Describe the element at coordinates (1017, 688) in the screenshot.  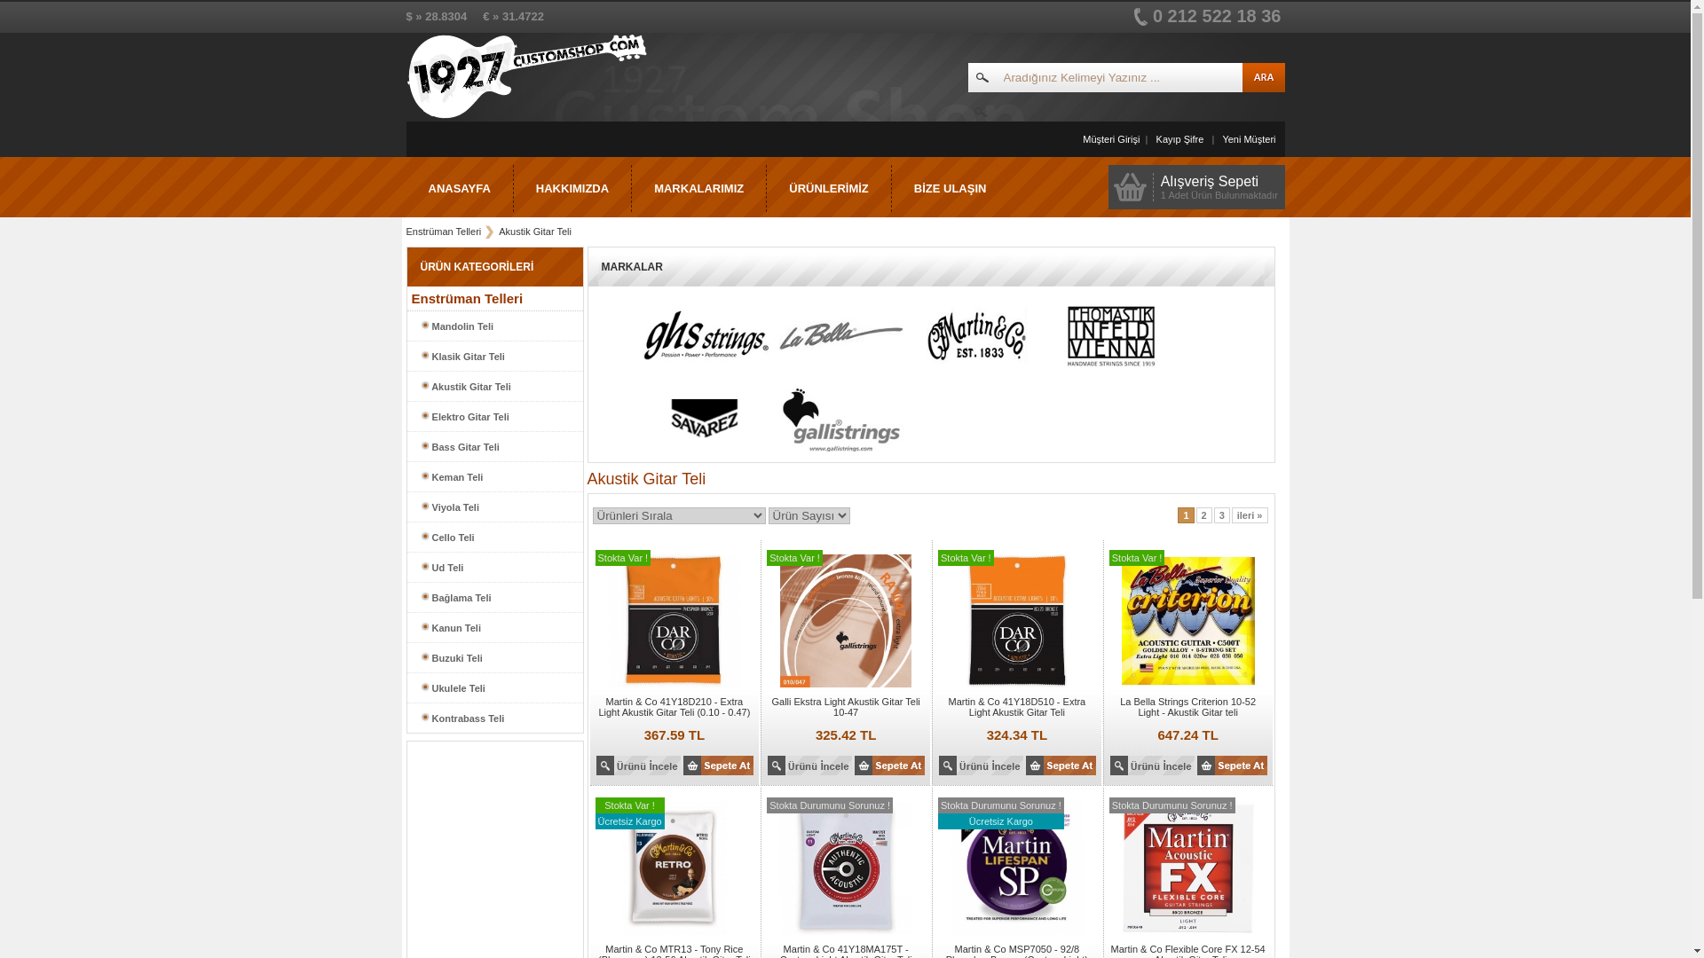
I see `41Y18D510 - Extra Light Akustik Gitar Teli` at that location.